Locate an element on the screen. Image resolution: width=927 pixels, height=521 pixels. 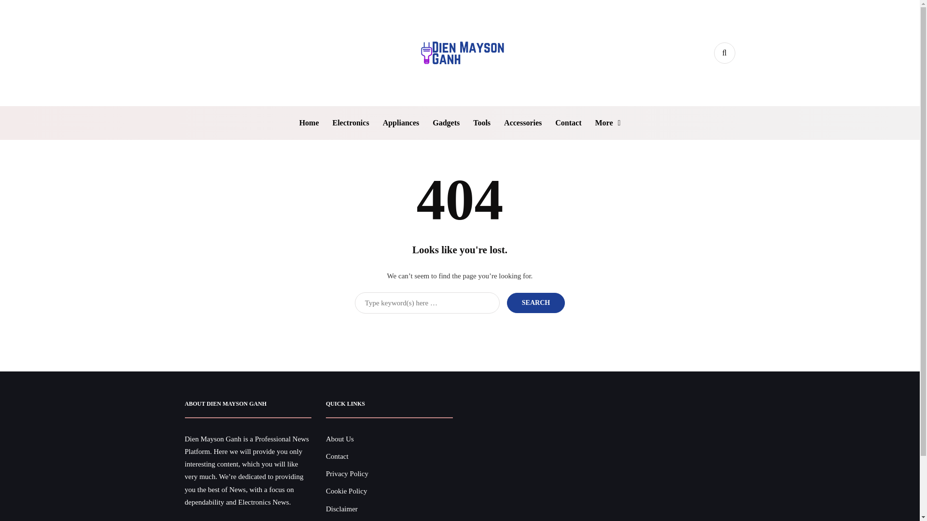
More is located at coordinates (607, 123).